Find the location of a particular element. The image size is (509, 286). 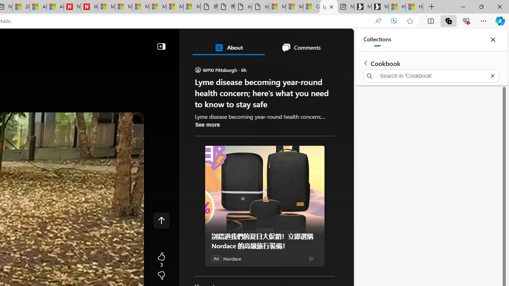

itconcepthk.com/projector_solutions.mp4 is located at coordinates (260, 7).